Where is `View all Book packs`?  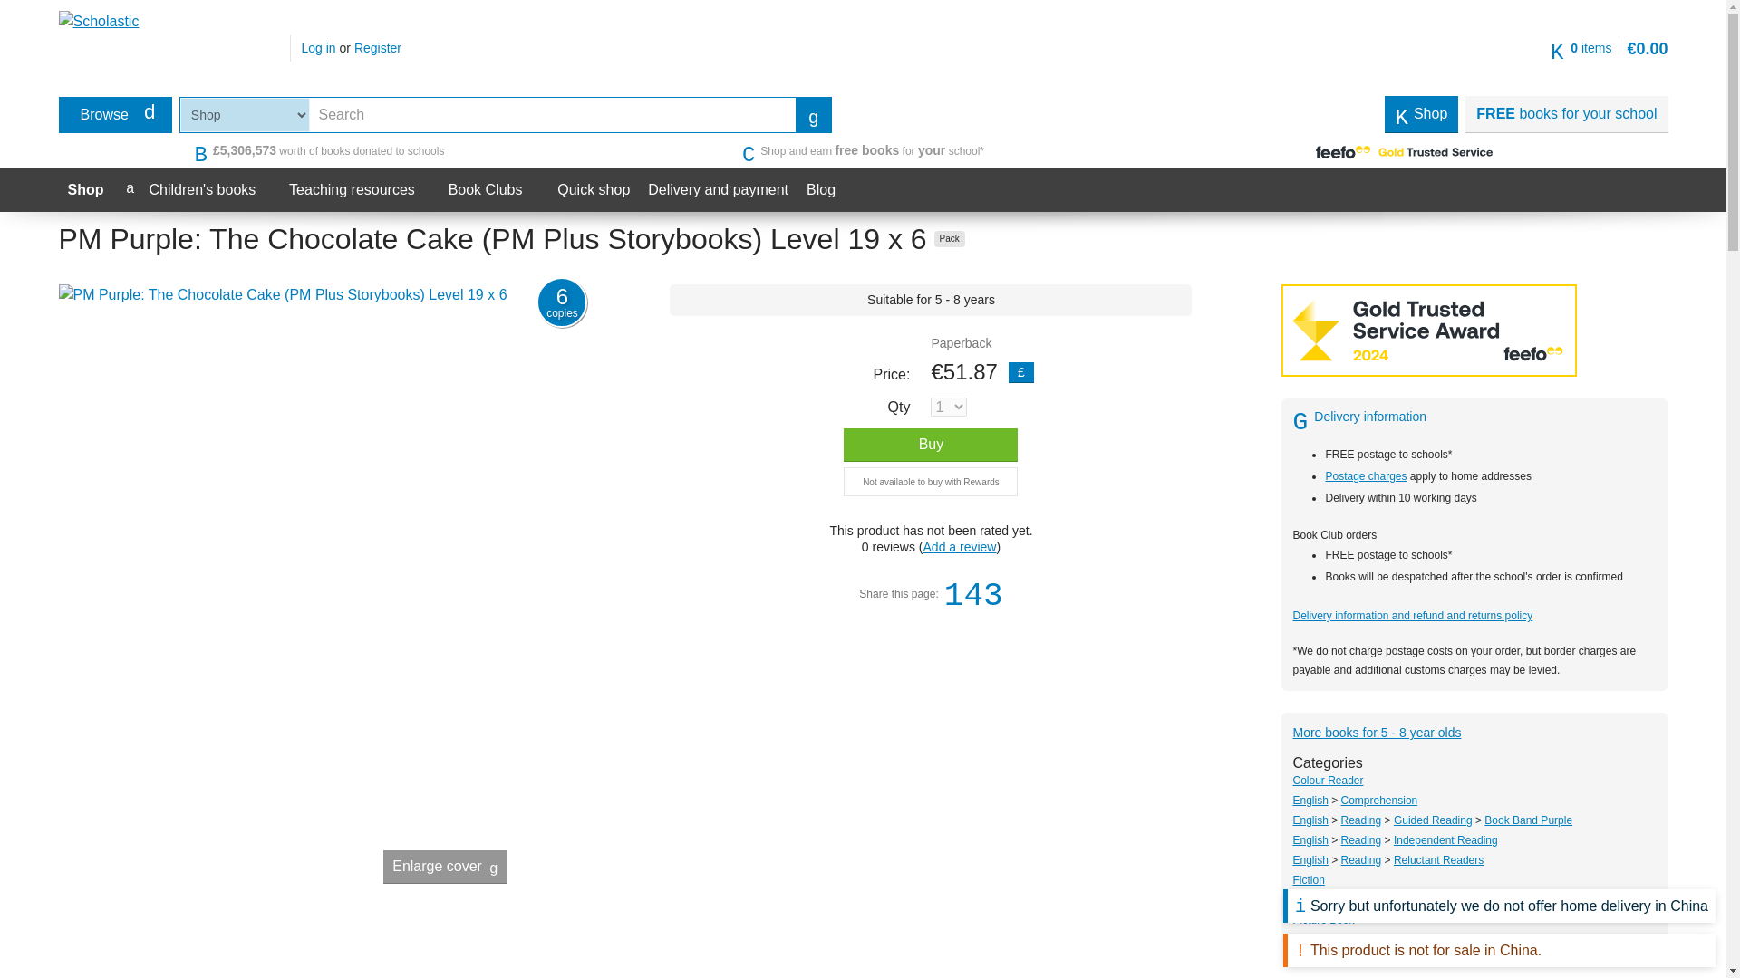 View all Book packs is located at coordinates (85, 190).